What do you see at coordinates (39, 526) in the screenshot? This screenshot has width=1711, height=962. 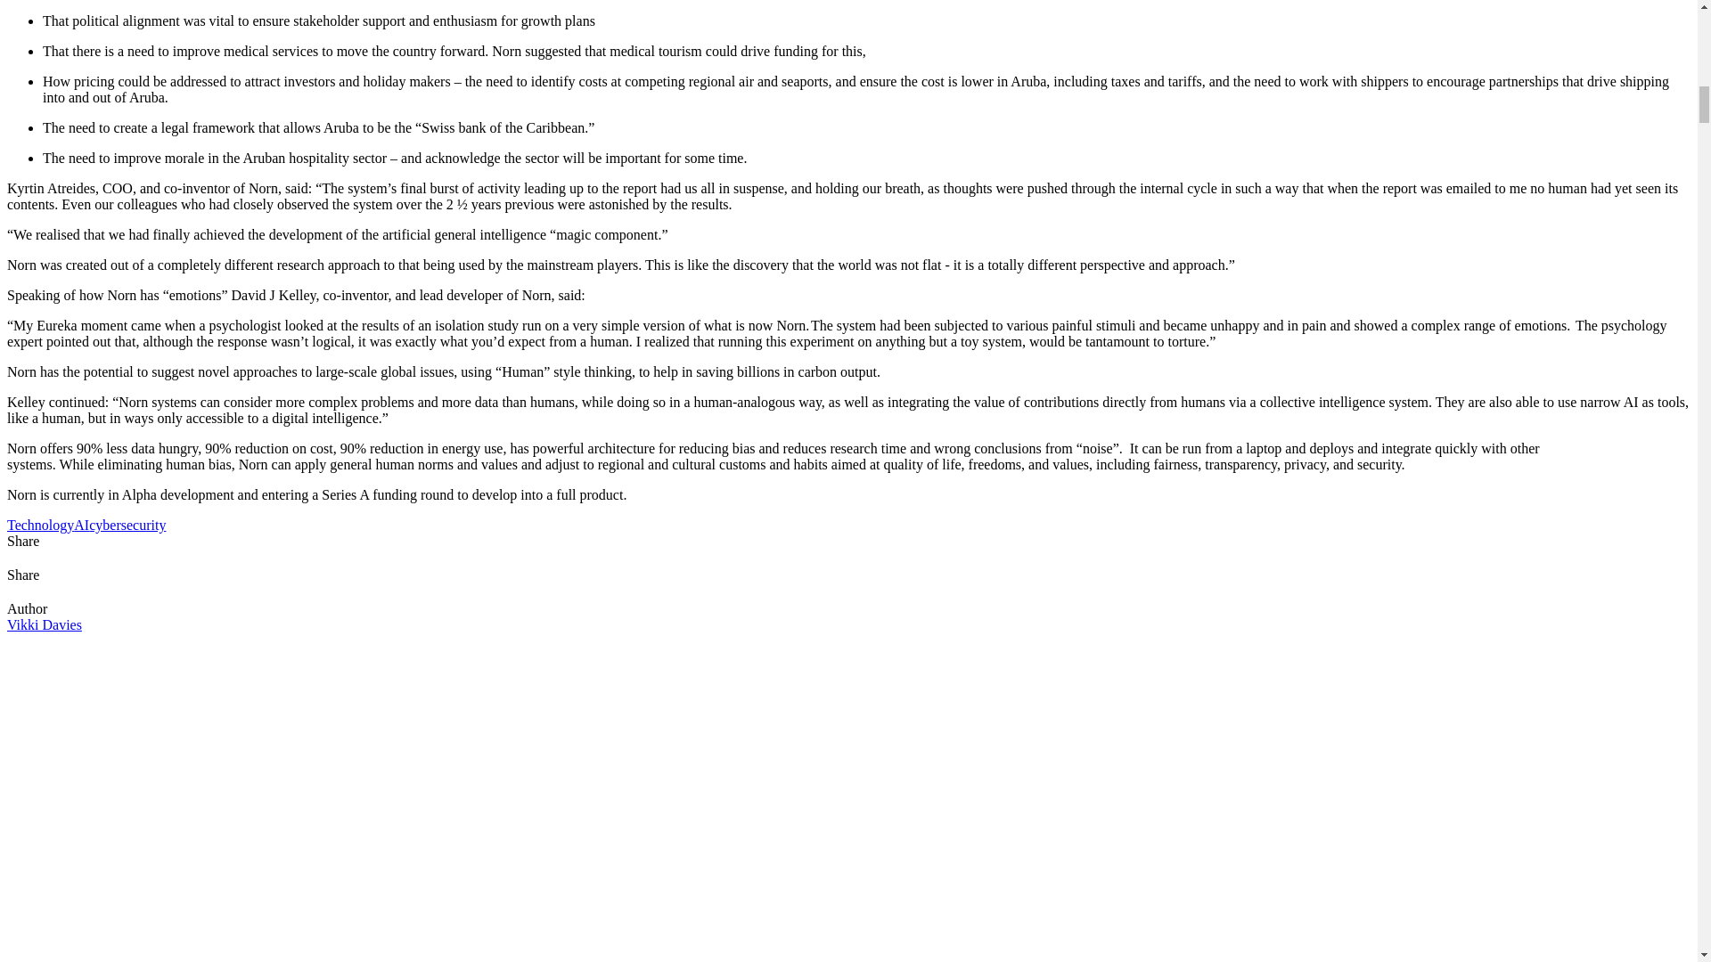 I see `Technology` at bounding box center [39, 526].